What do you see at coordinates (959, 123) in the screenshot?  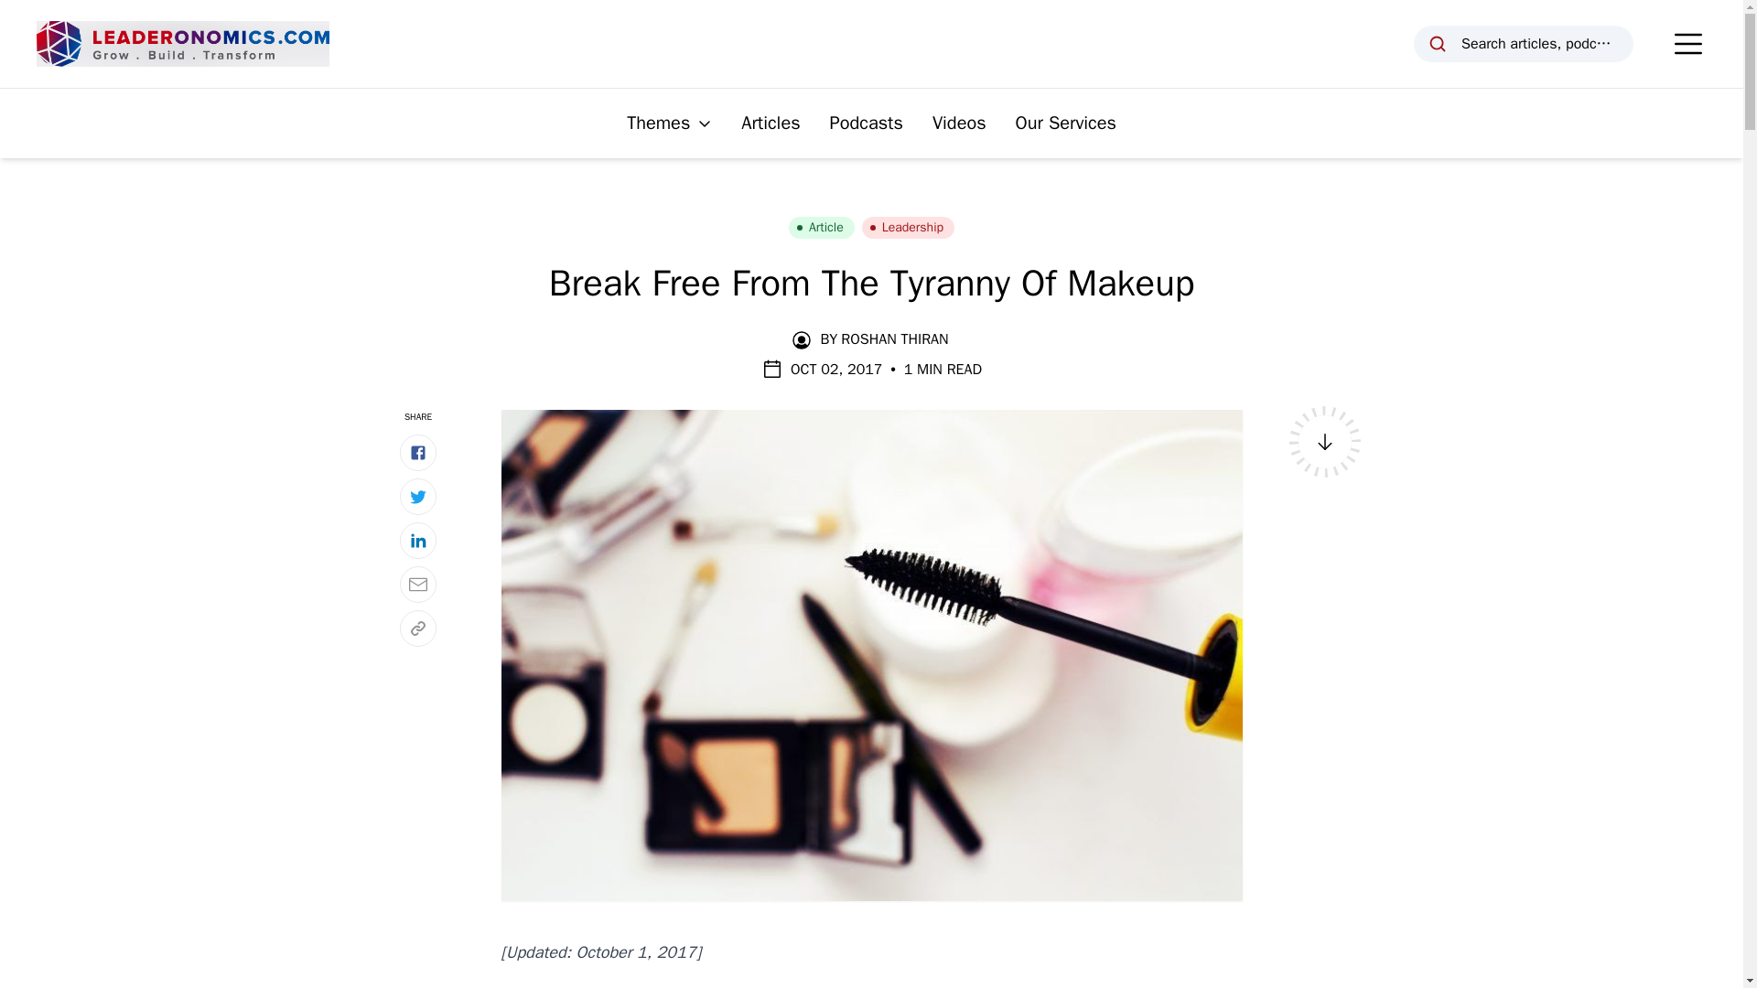 I see `Videos` at bounding box center [959, 123].